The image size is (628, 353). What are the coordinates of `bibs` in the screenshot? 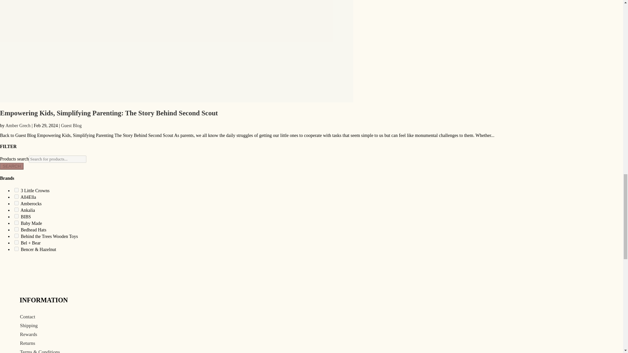 It's located at (16, 216).